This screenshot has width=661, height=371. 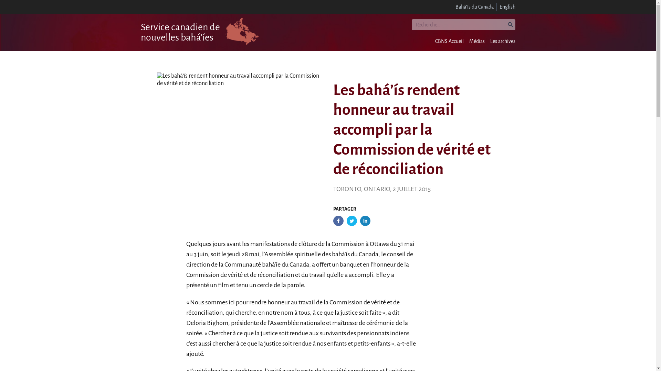 I want to click on Recherche, so click(x=463, y=25).